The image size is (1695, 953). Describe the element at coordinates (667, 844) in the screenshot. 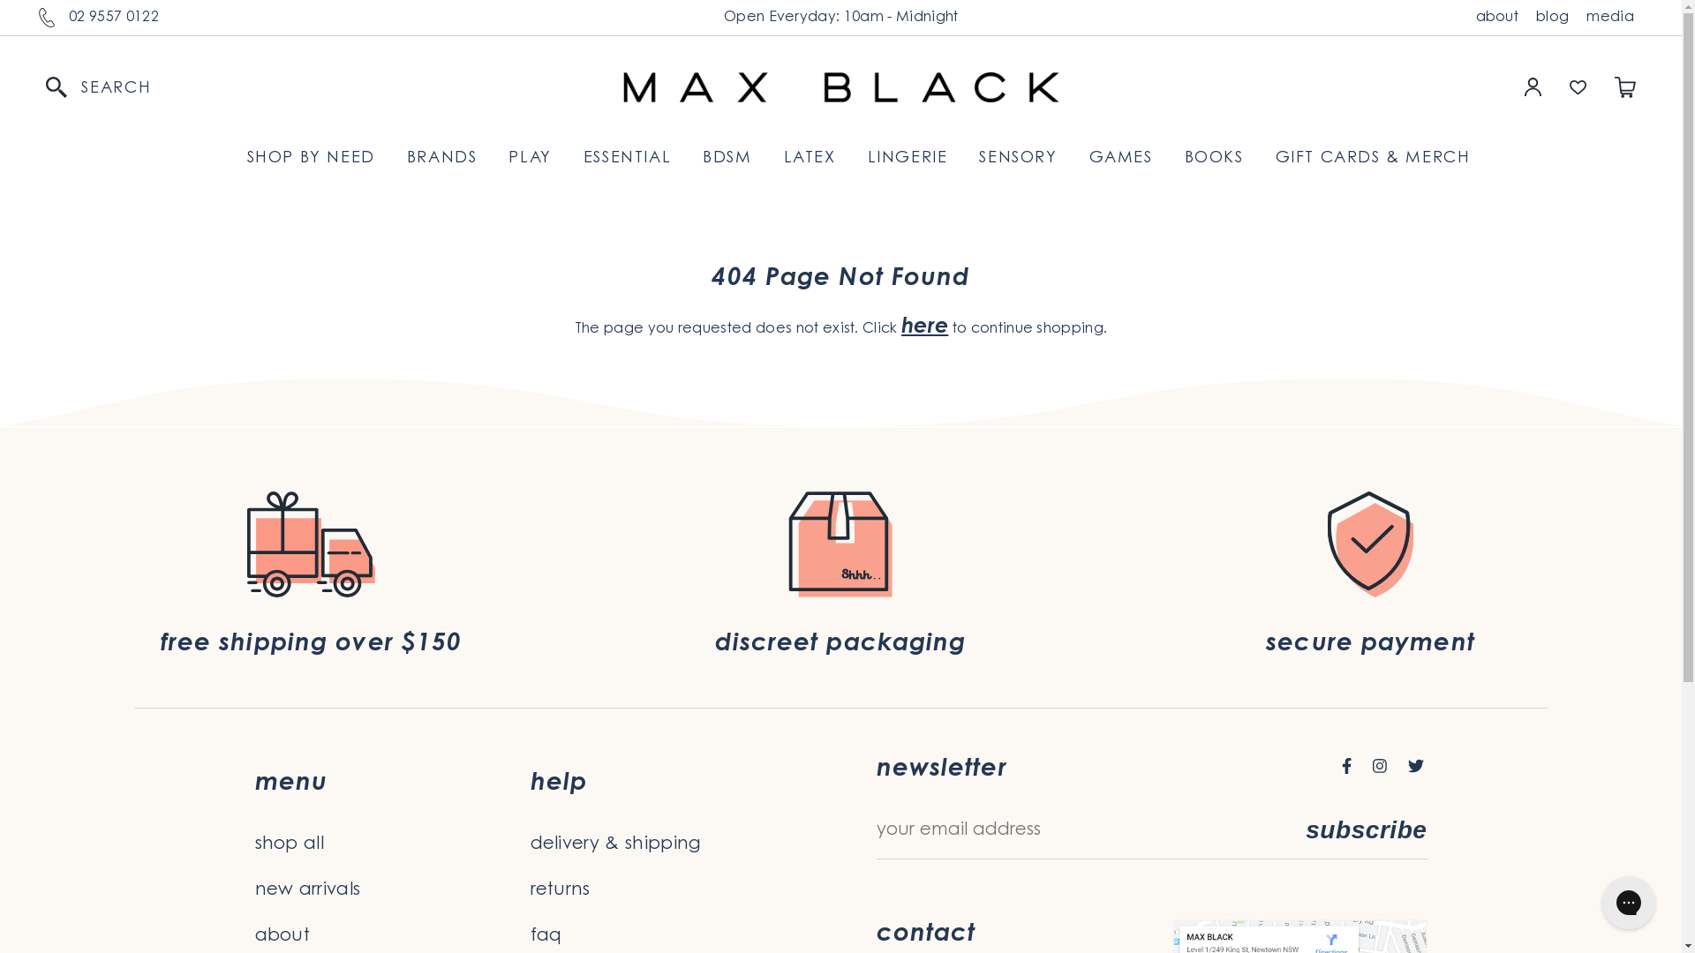

I see `delivery & shipping` at that location.